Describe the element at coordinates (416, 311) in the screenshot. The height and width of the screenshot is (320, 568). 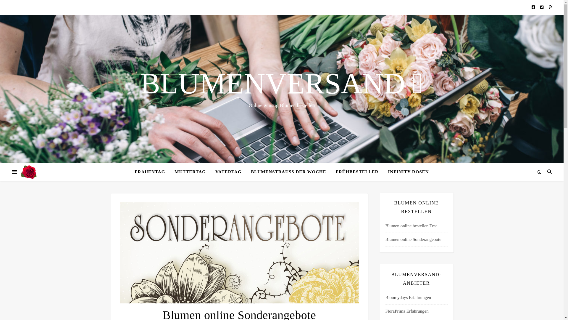
I see `FloraPrima Erfahrungen` at that location.